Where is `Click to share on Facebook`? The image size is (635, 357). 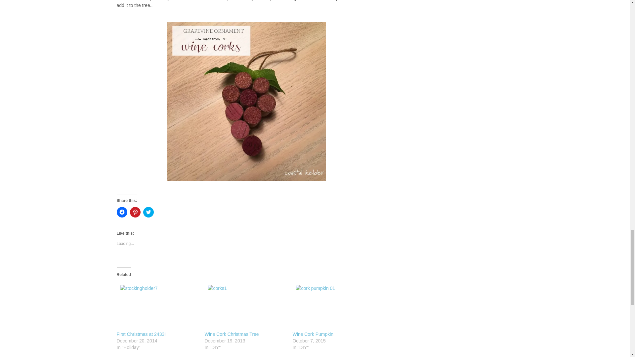
Click to share on Facebook is located at coordinates (122, 212).